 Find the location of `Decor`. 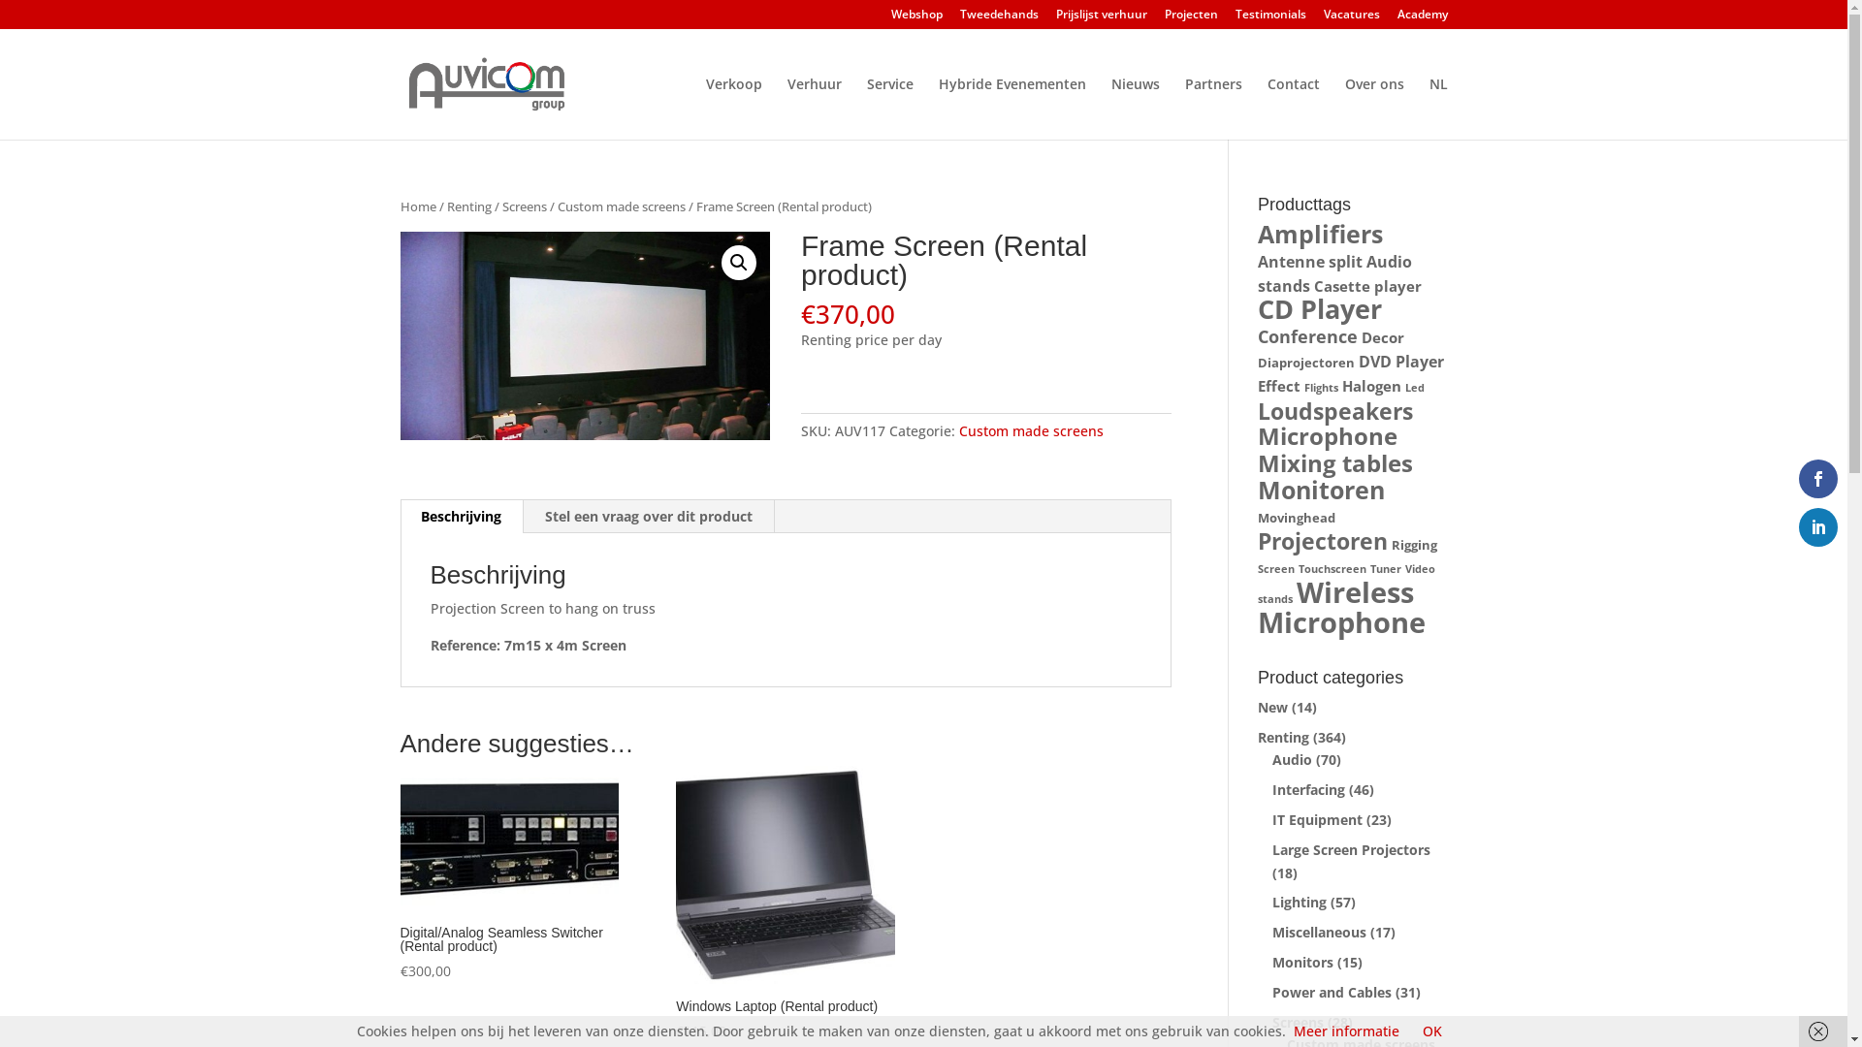

Decor is located at coordinates (1383, 337).